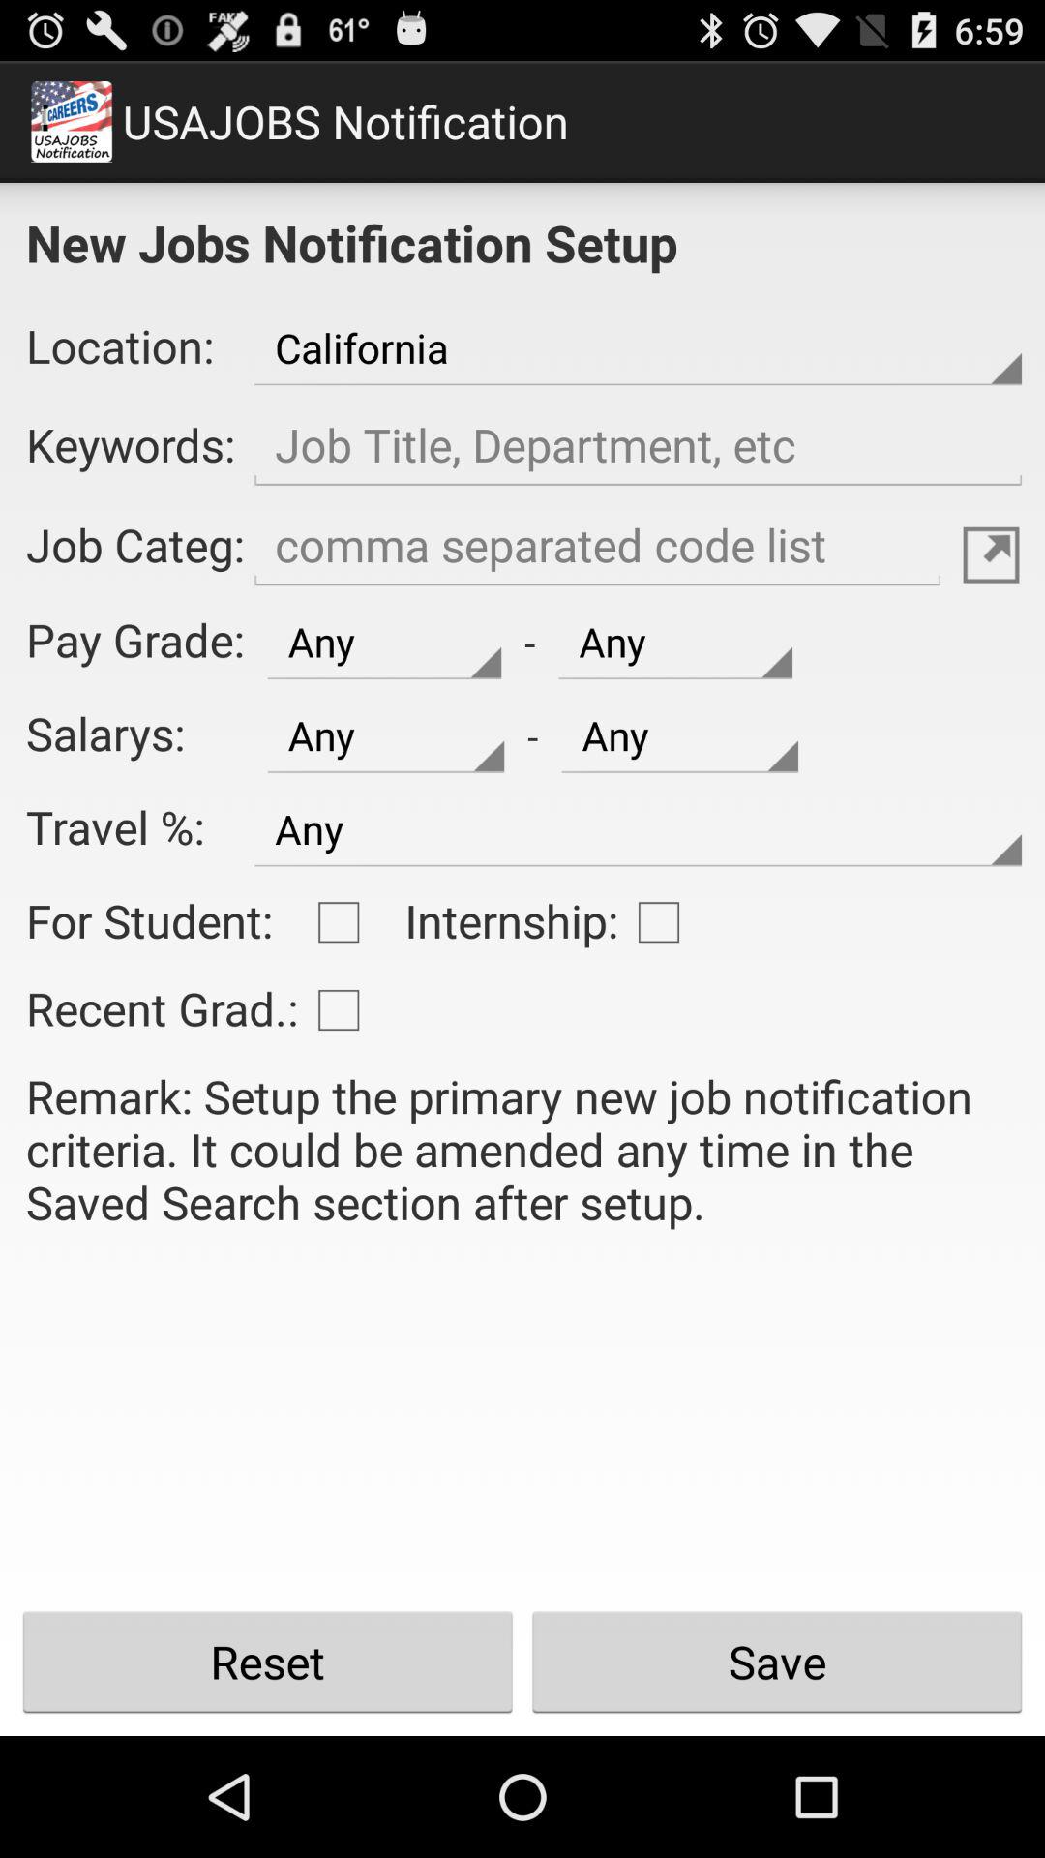  What do you see at coordinates (639, 829) in the screenshot?
I see `click on any field which is on the right to travel ` at bounding box center [639, 829].